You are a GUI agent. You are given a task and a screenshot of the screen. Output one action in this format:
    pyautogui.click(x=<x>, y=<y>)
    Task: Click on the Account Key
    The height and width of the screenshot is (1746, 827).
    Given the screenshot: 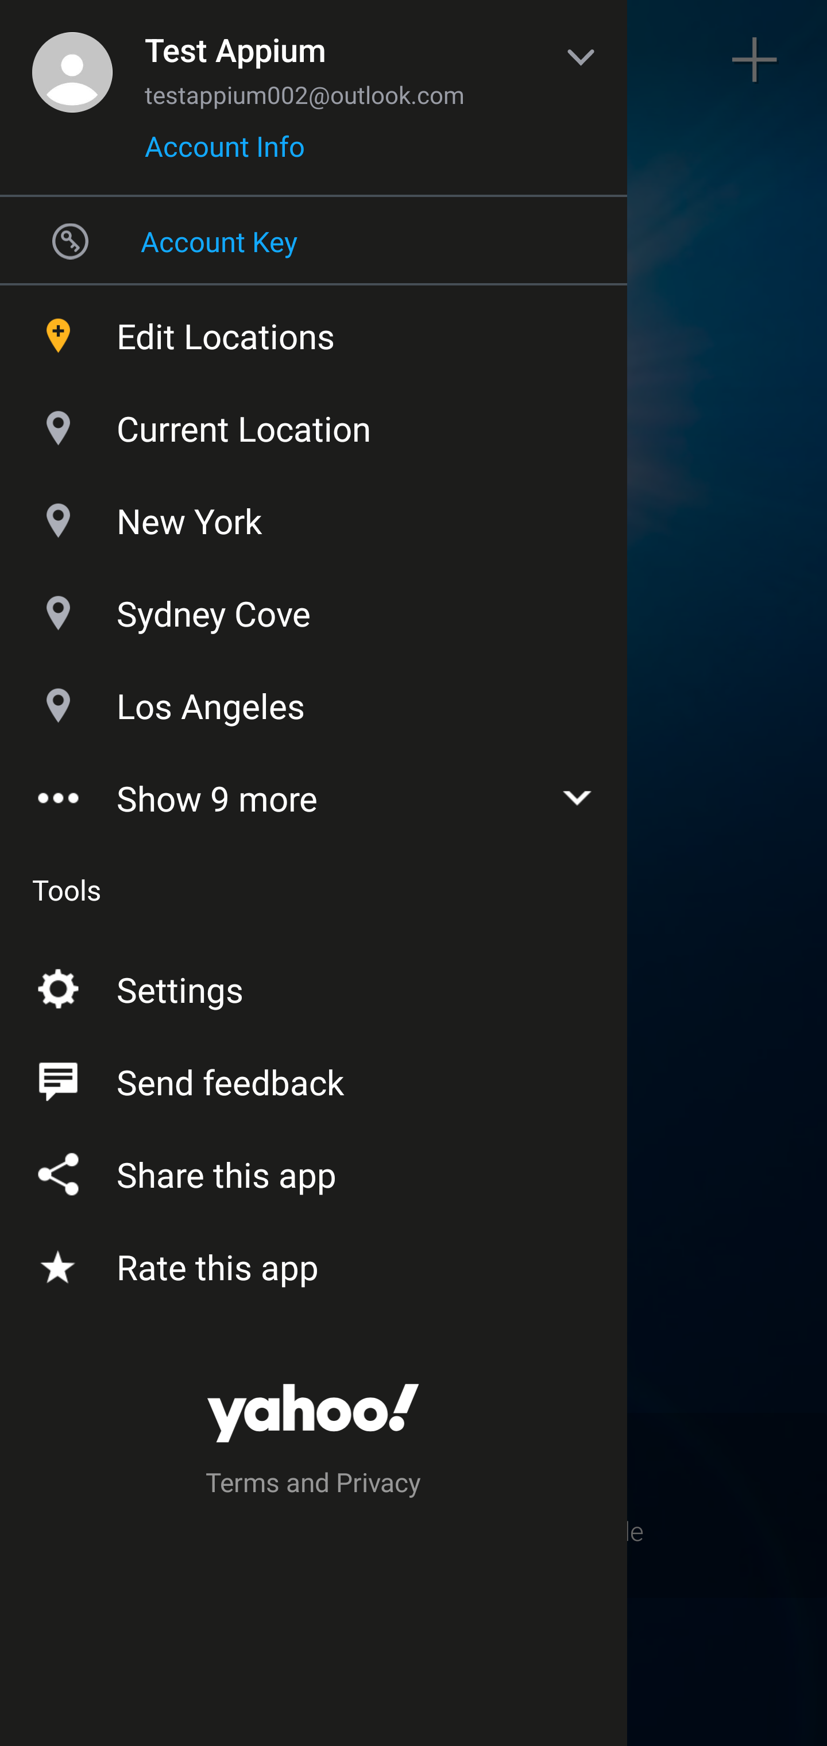 What is the action you would take?
    pyautogui.click(x=314, y=241)
    